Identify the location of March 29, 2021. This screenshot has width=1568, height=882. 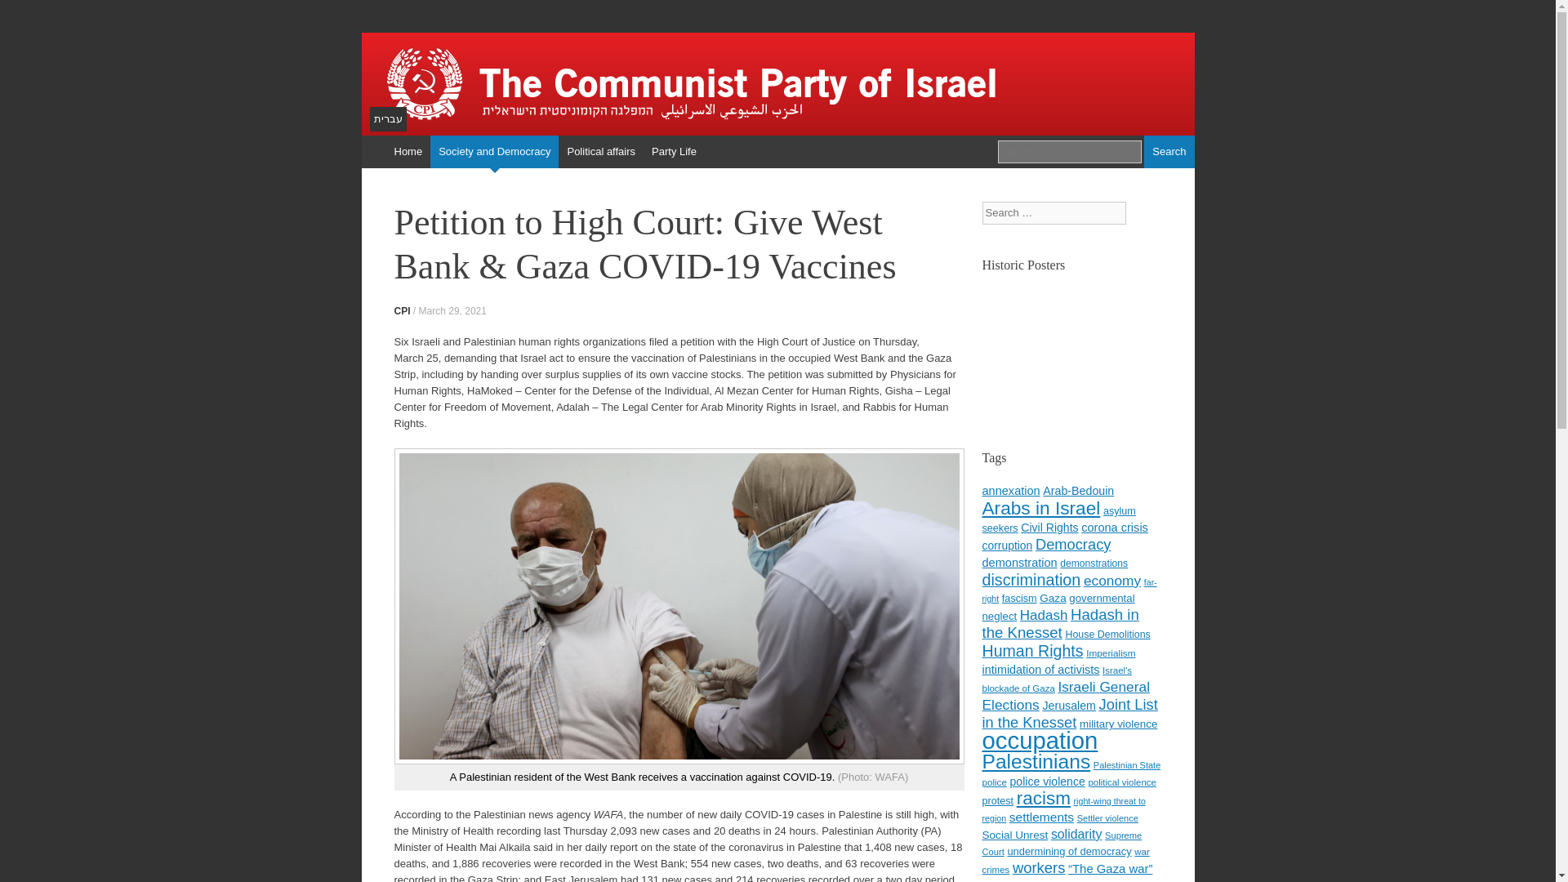
(452, 310).